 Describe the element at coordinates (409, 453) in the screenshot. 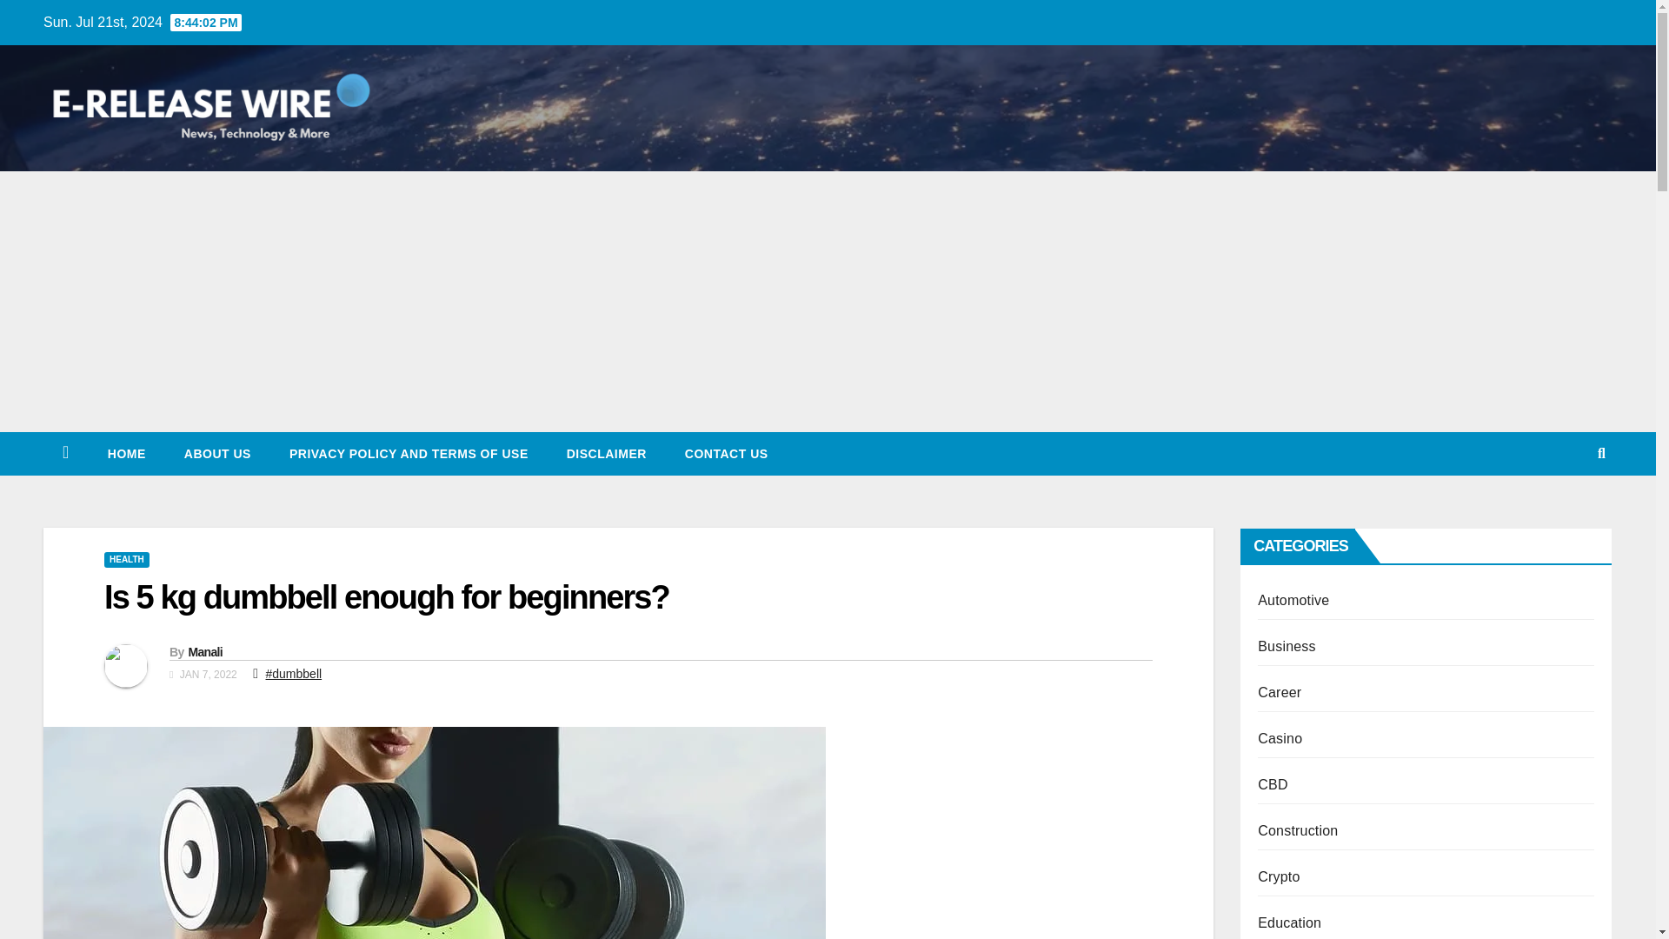

I see `PRIVACY POLICY AND TERMS OF USE` at that location.